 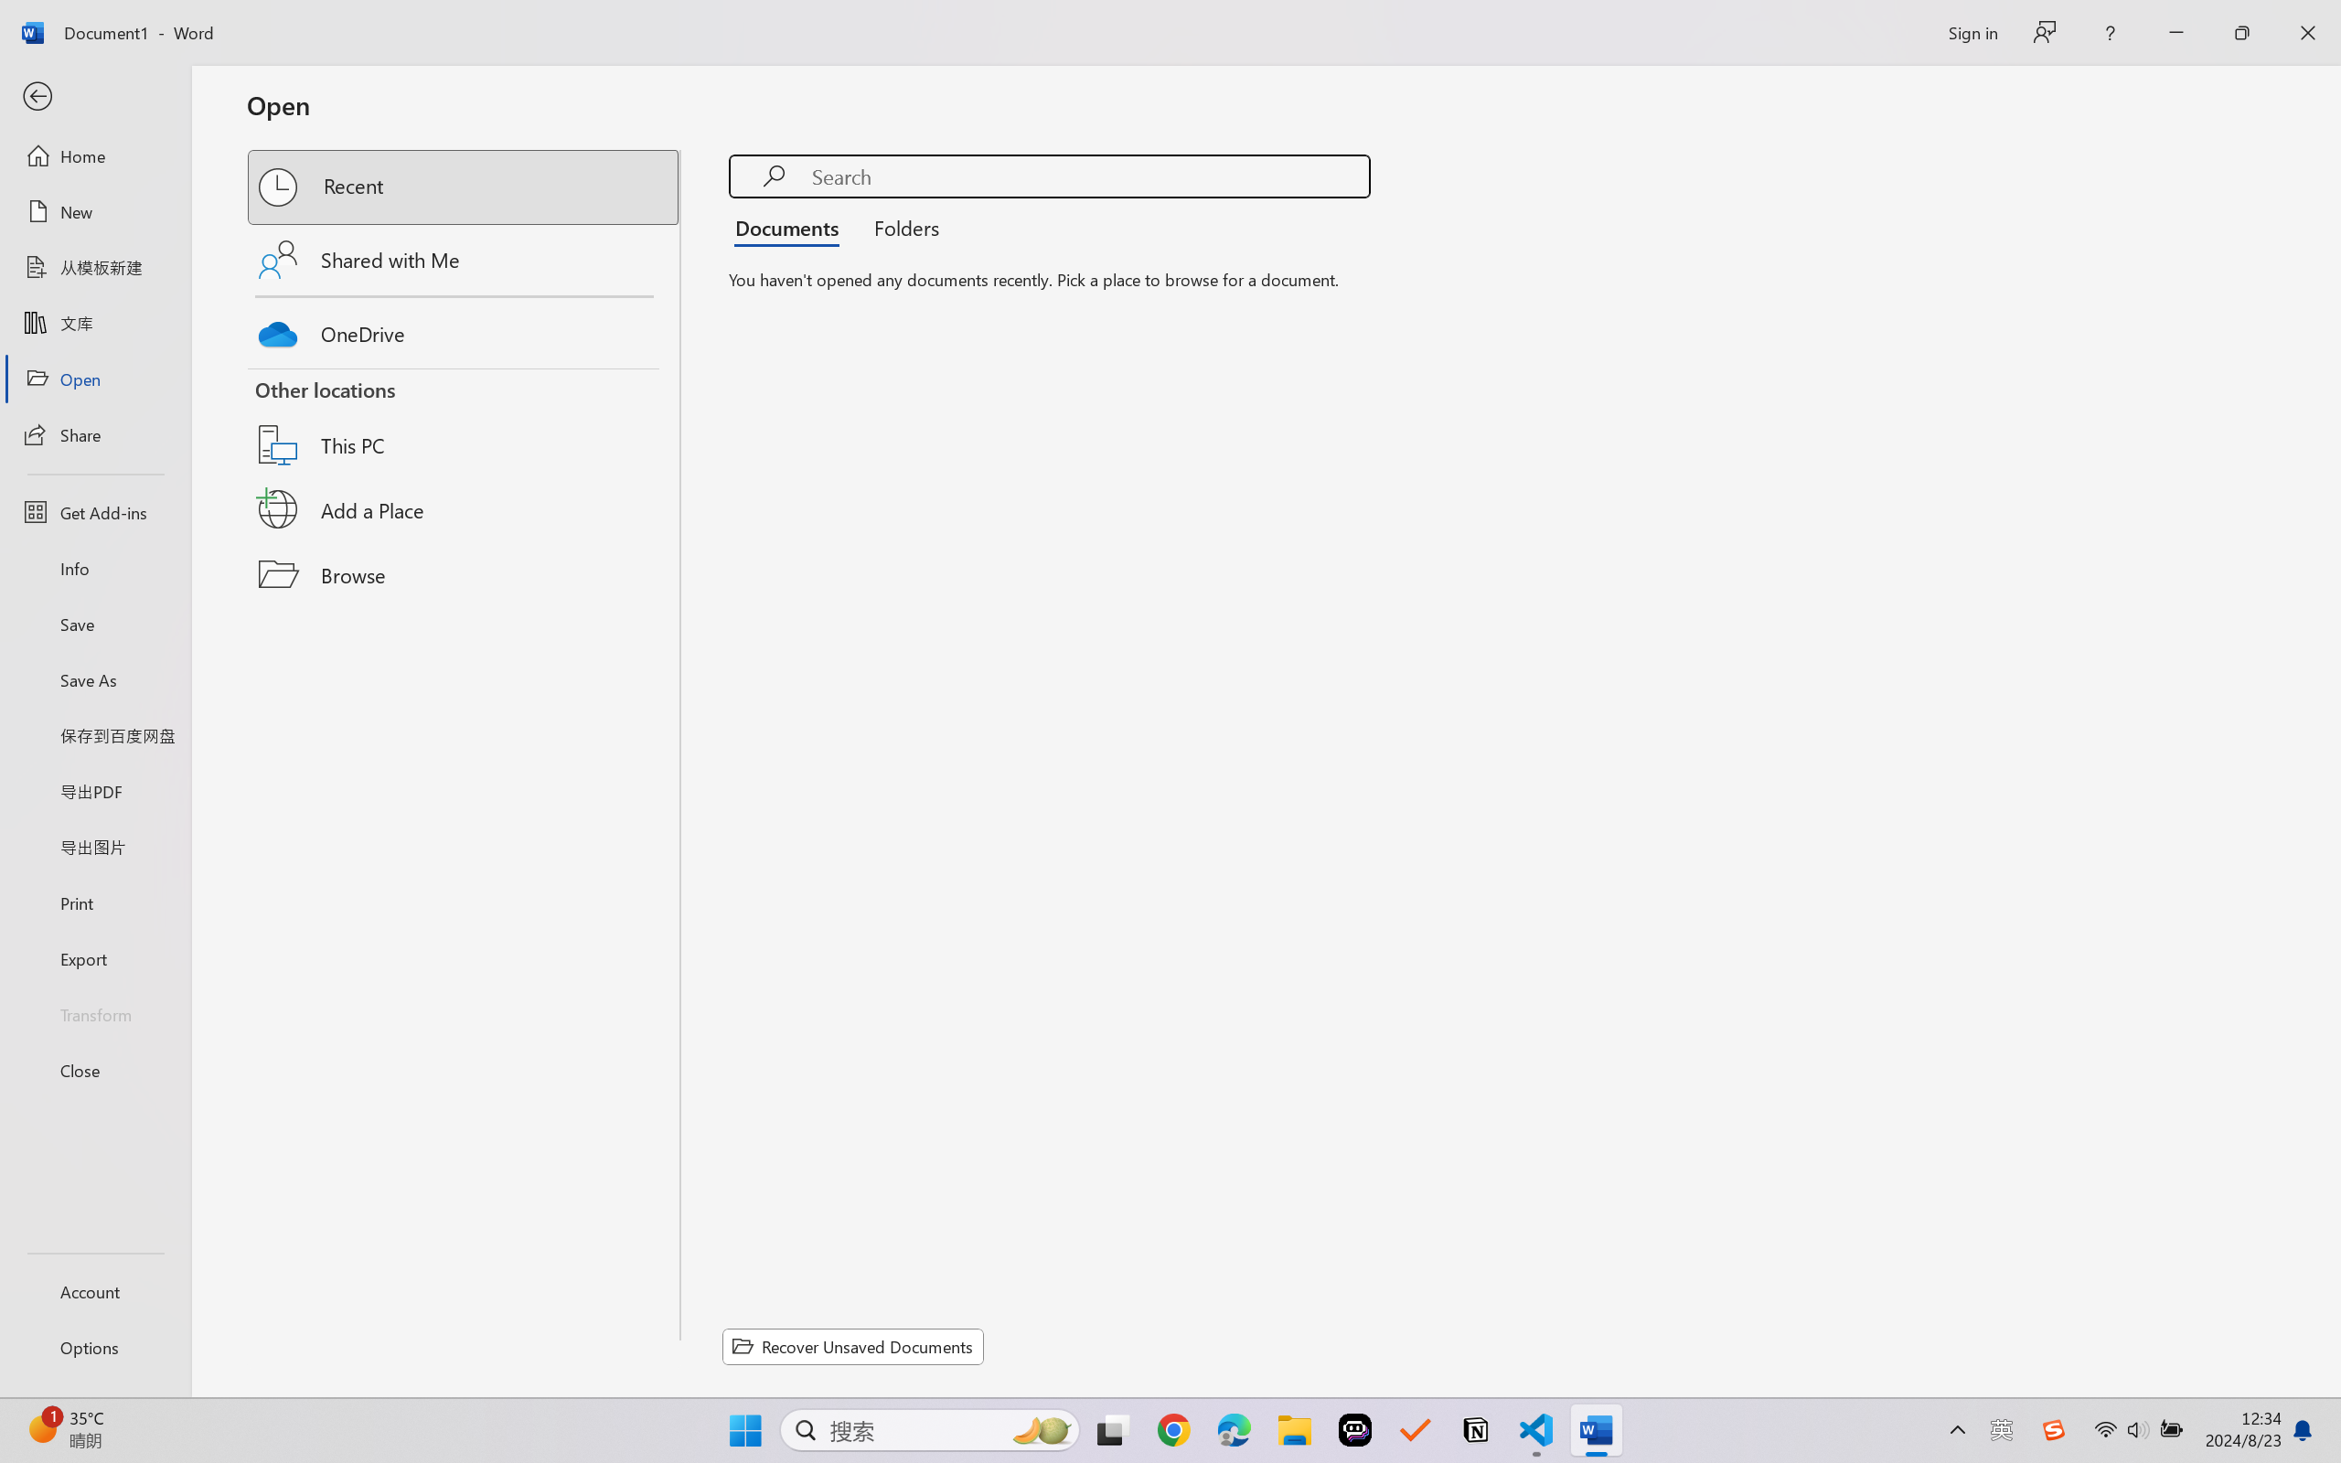 I want to click on Back, so click(x=95, y=97).